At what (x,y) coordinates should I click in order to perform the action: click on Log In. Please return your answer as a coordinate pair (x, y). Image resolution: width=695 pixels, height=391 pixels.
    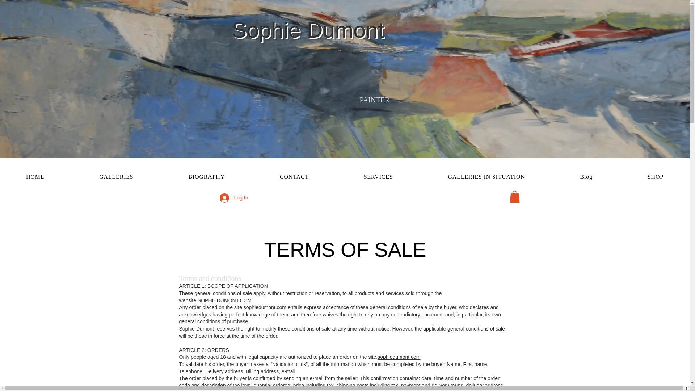
    Looking at the image, I should click on (234, 198).